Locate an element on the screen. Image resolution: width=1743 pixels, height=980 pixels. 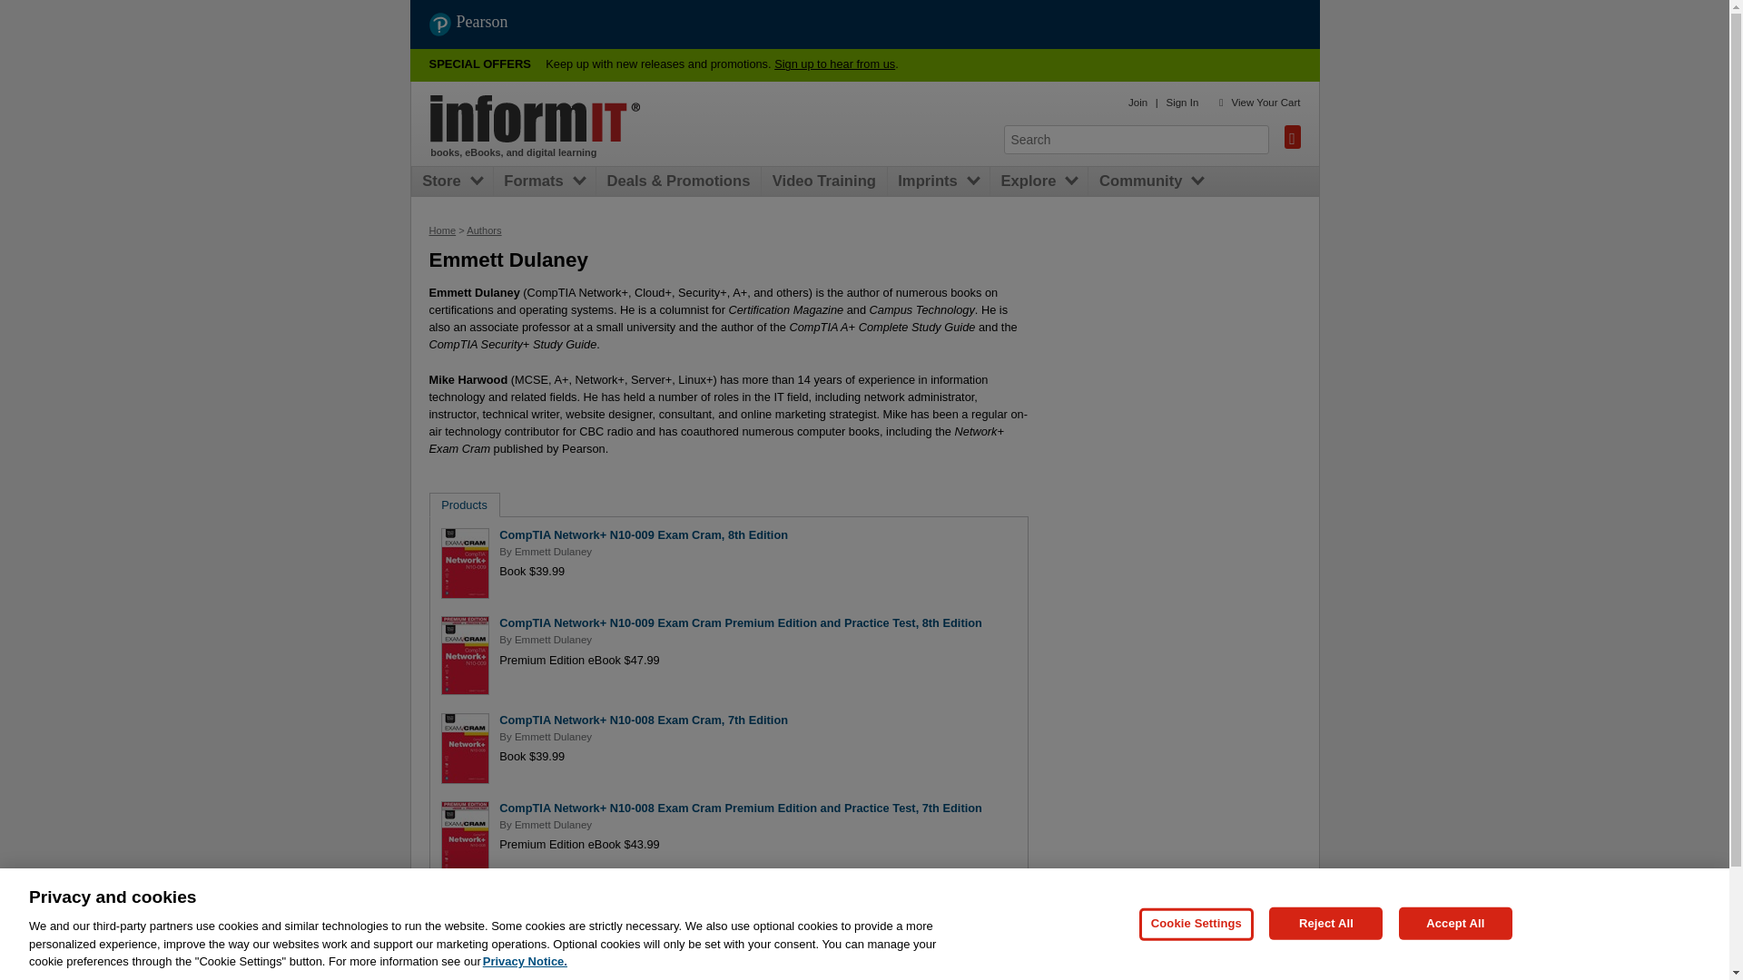
Emmett Dulaney is located at coordinates (553, 552).